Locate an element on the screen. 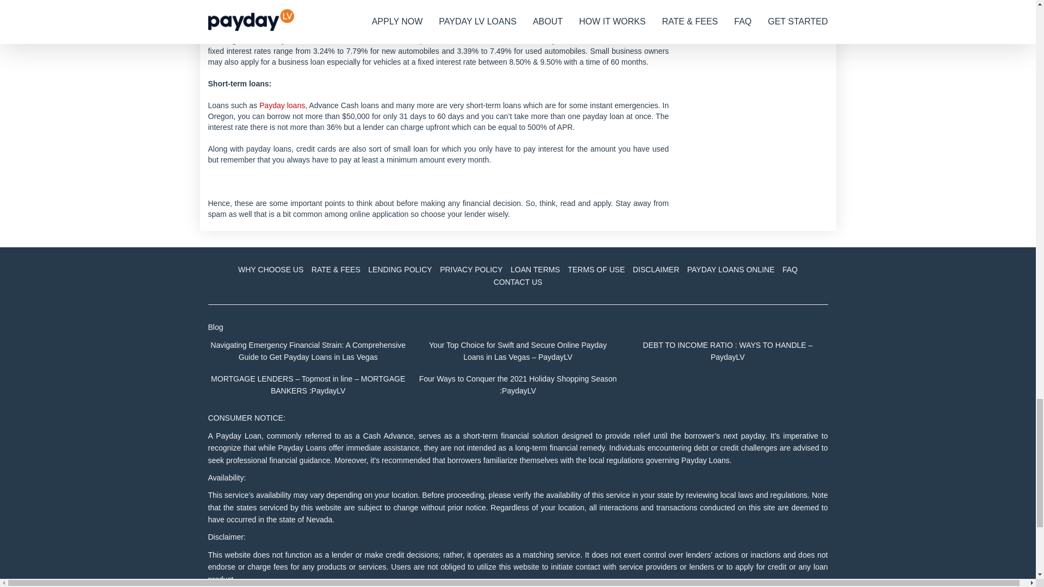  FAQ is located at coordinates (790, 270).